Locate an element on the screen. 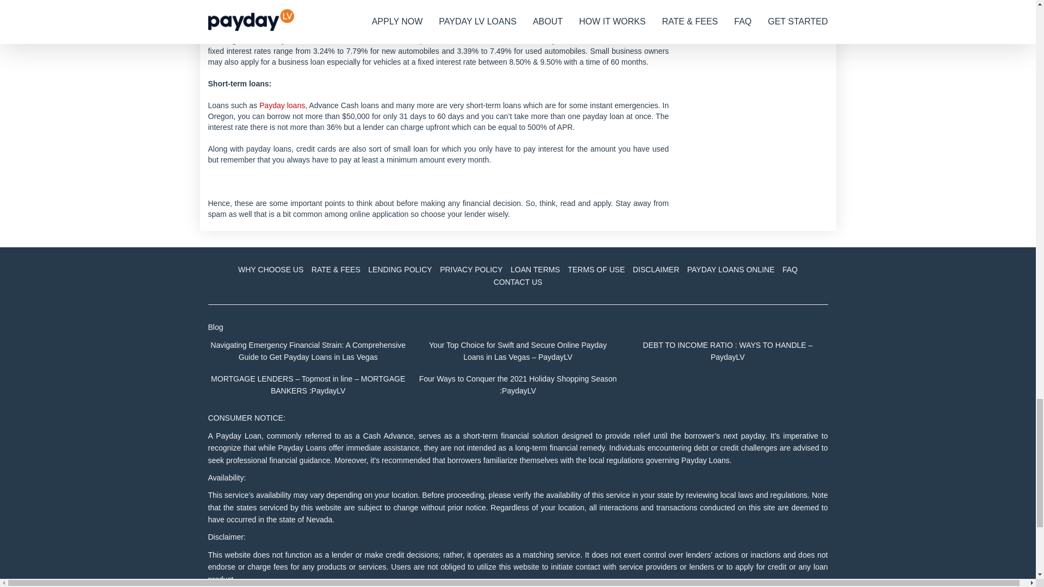  FAQ is located at coordinates (790, 270).